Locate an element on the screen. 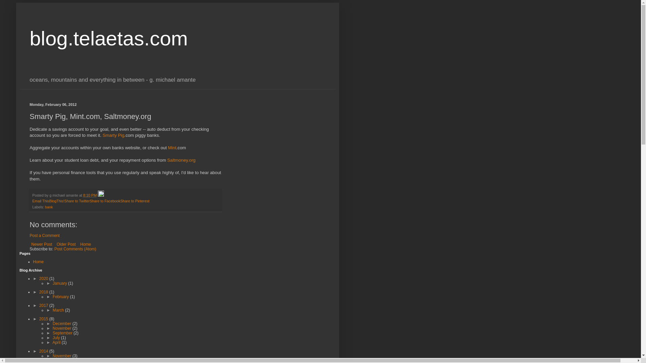 This screenshot has height=363, width=646. December is located at coordinates (63, 323).